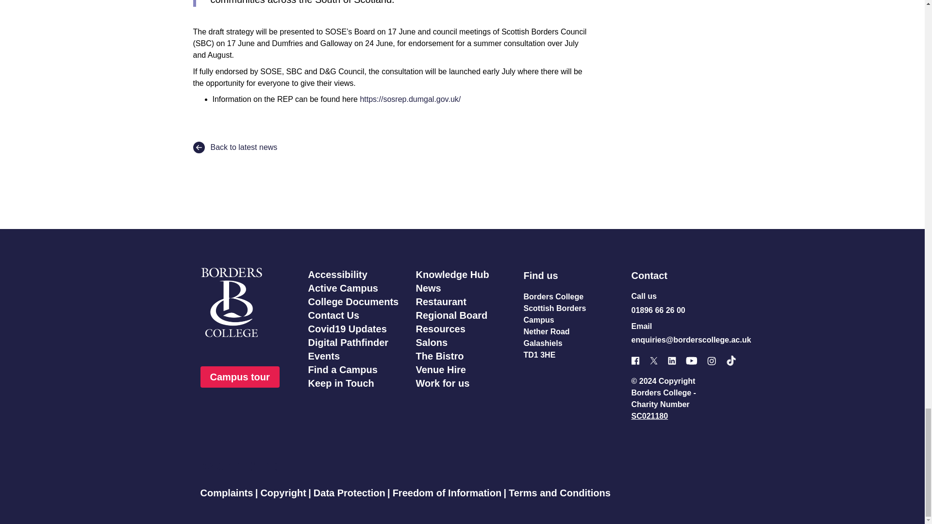 Image resolution: width=932 pixels, height=524 pixels. What do you see at coordinates (247, 302) in the screenshot?
I see `Home` at bounding box center [247, 302].